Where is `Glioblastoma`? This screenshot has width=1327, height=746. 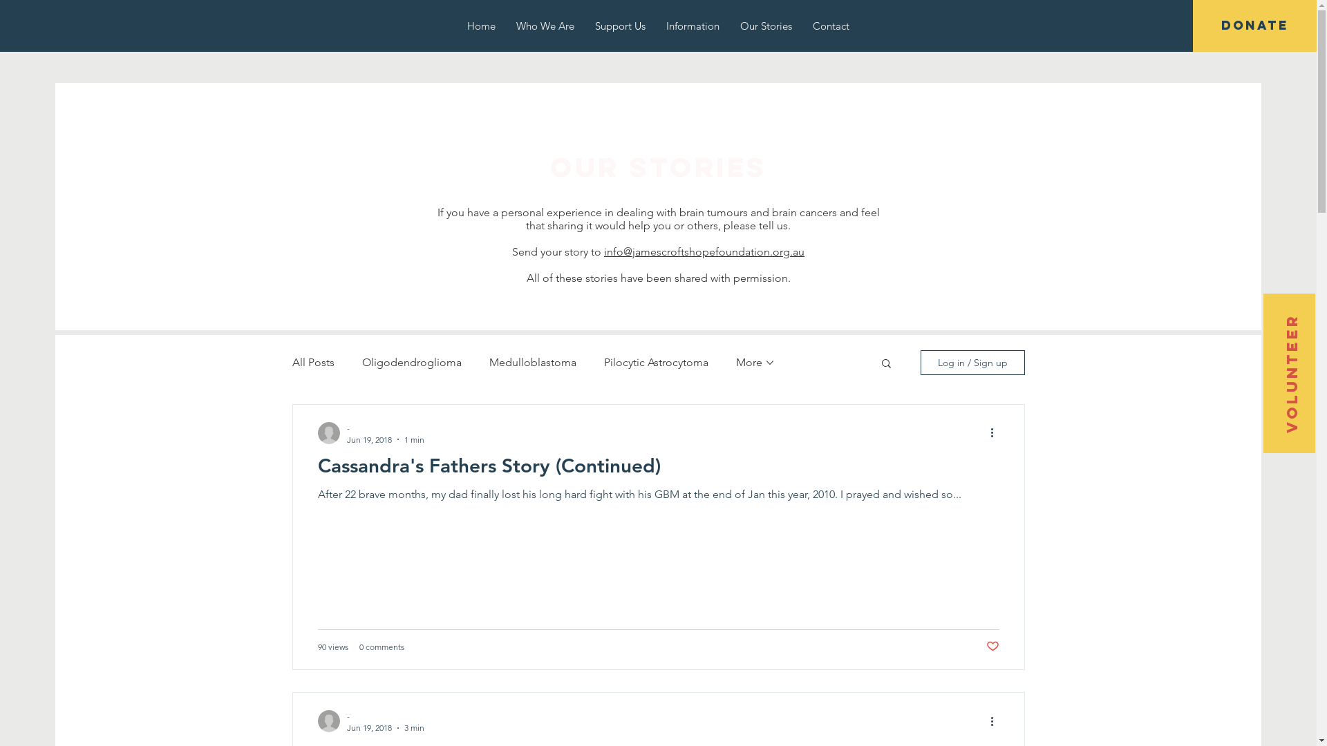 Glioblastoma is located at coordinates (769, 362).